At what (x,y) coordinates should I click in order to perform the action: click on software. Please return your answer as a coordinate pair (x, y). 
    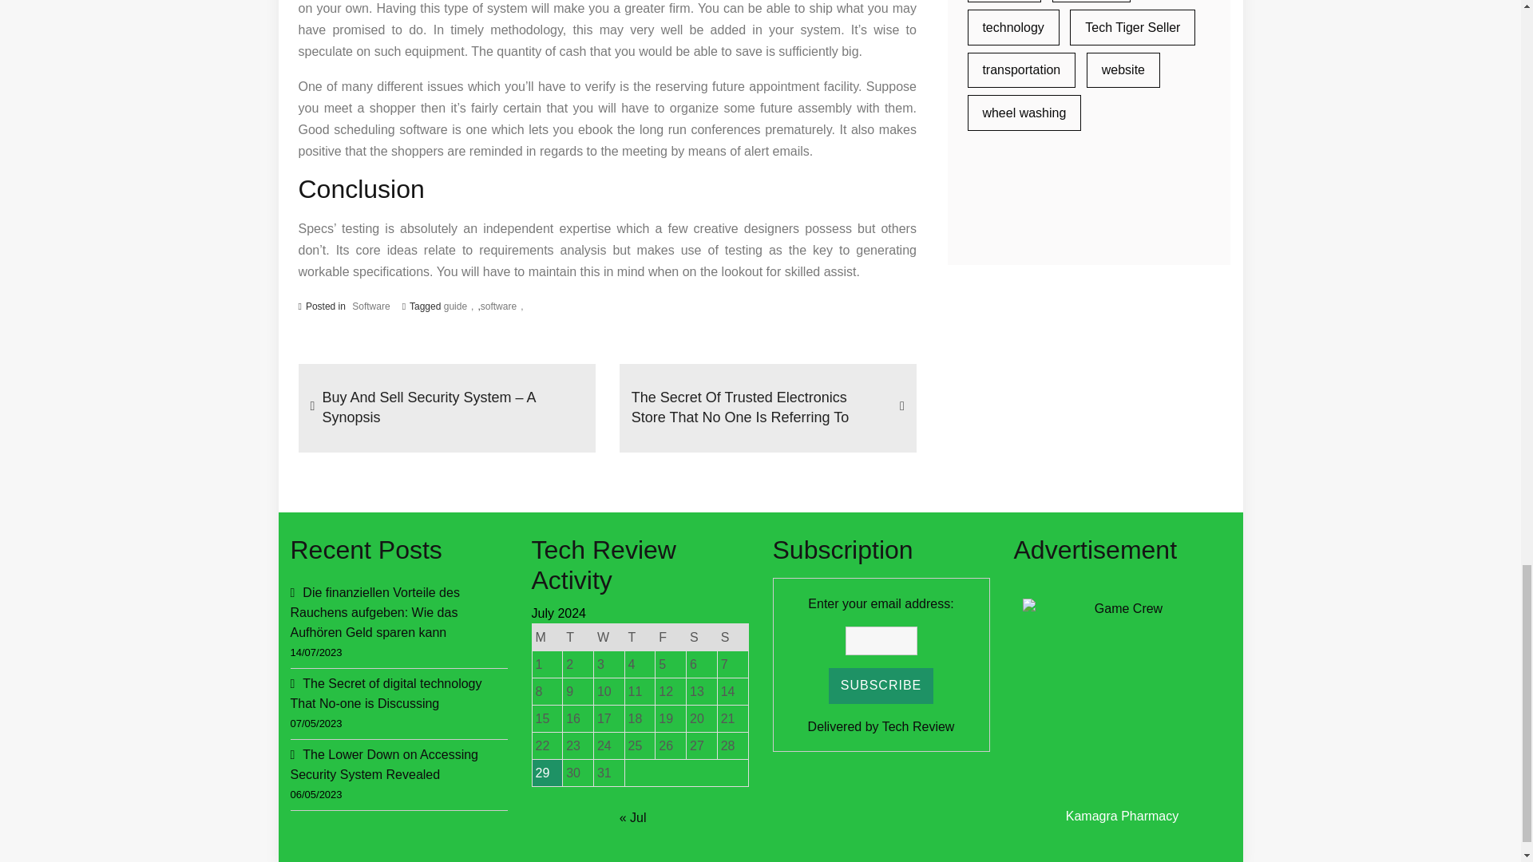
    Looking at the image, I should click on (502, 306).